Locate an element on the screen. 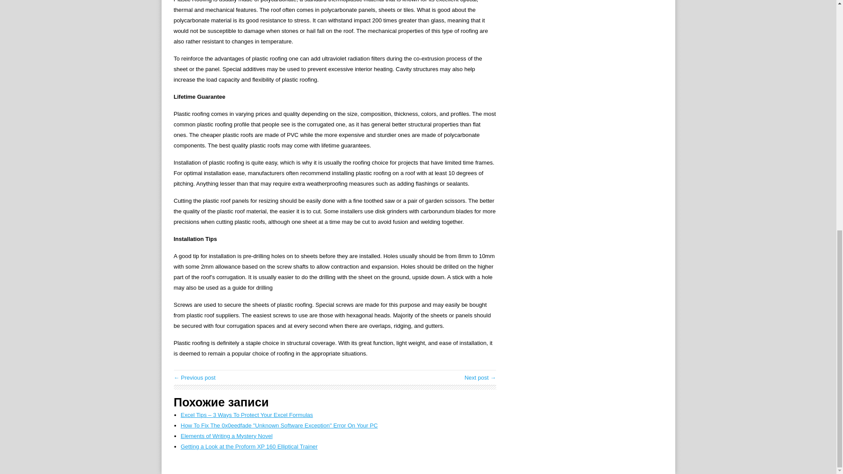 Image resolution: width=843 pixels, height=474 pixels. Elements of Writing a Mystery Novel is located at coordinates (227, 436).